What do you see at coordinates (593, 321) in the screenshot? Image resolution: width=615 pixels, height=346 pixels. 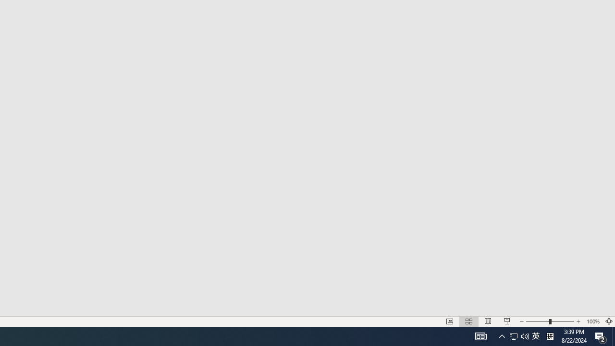 I see `Zoom 100%` at bounding box center [593, 321].